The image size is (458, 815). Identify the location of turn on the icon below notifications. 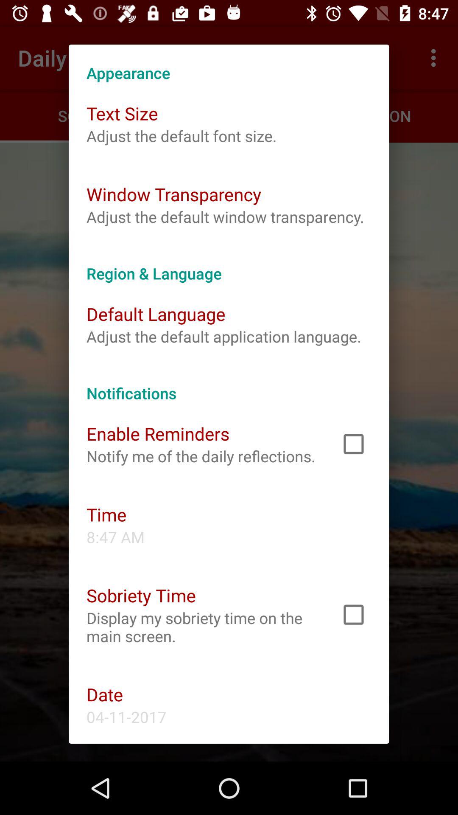
(158, 433).